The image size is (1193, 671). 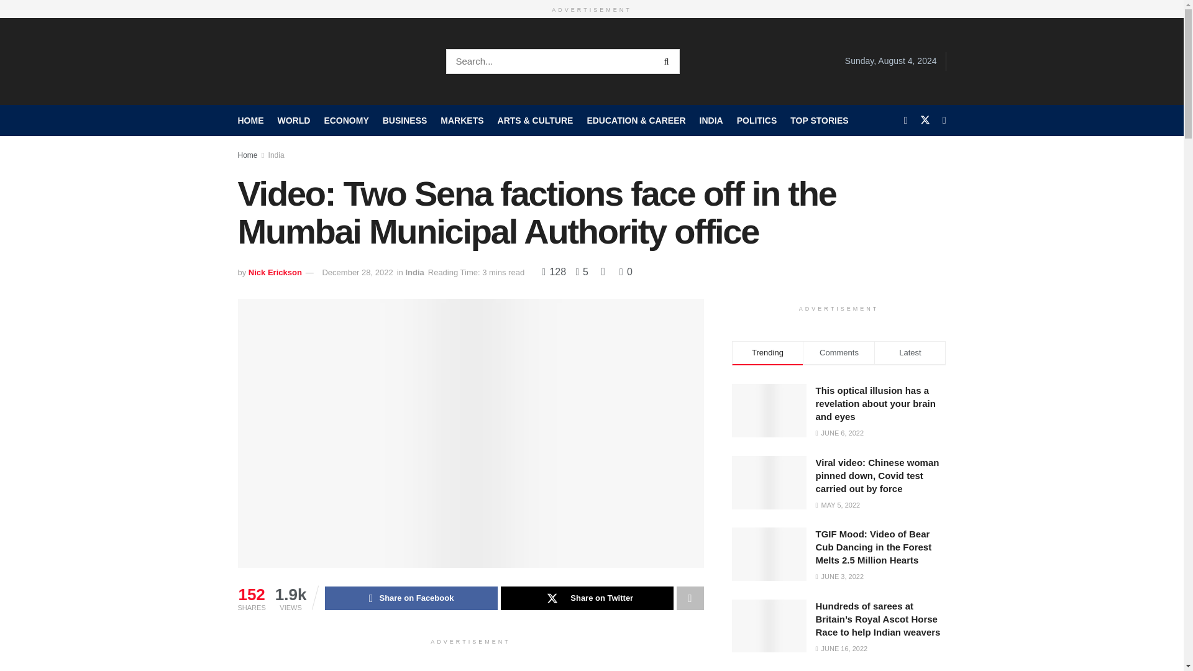 I want to click on ECONOMY, so click(x=345, y=120).